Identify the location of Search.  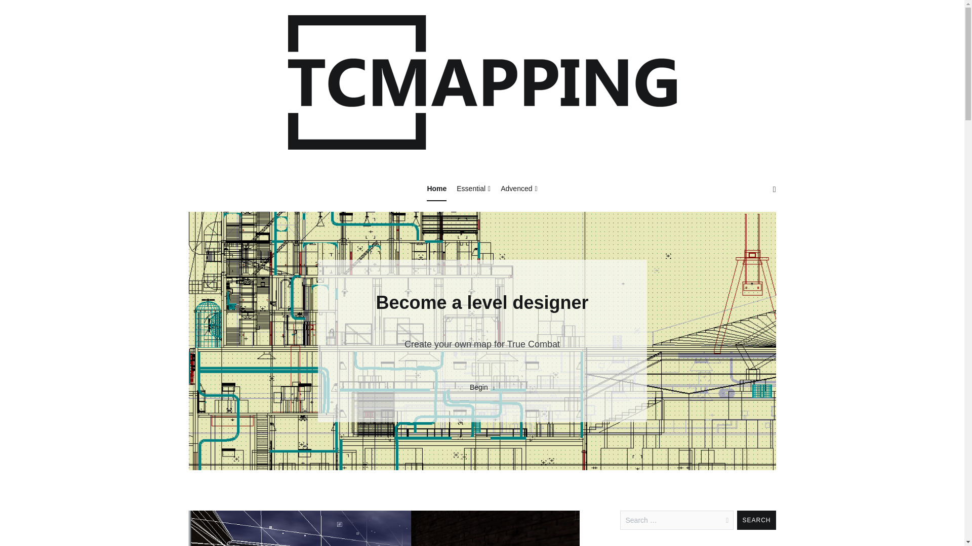
(756, 520).